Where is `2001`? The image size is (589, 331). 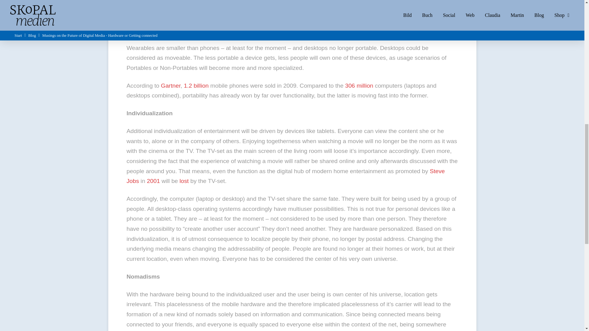
2001 is located at coordinates (153, 181).